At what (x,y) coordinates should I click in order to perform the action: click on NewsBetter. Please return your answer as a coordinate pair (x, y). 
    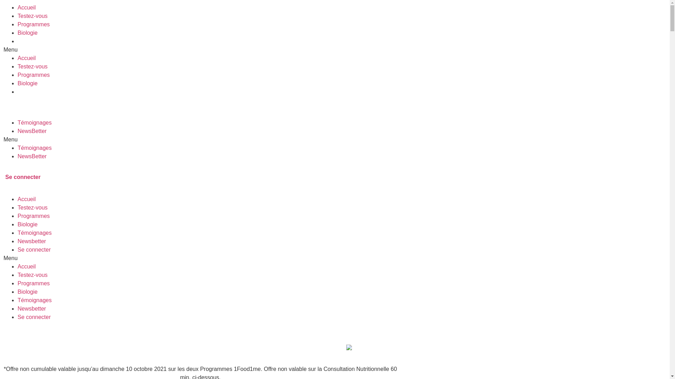
    Looking at the image, I should click on (32, 157).